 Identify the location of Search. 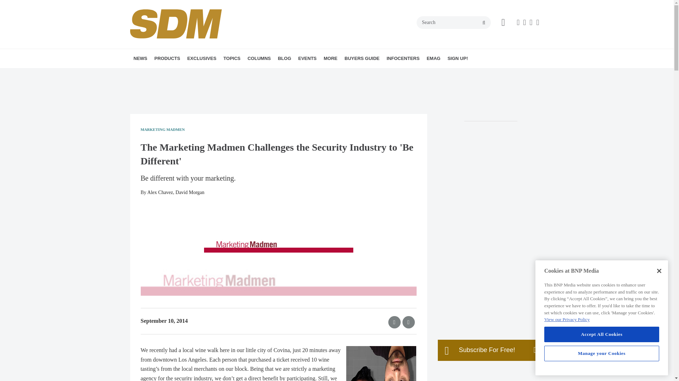
(454, 23).